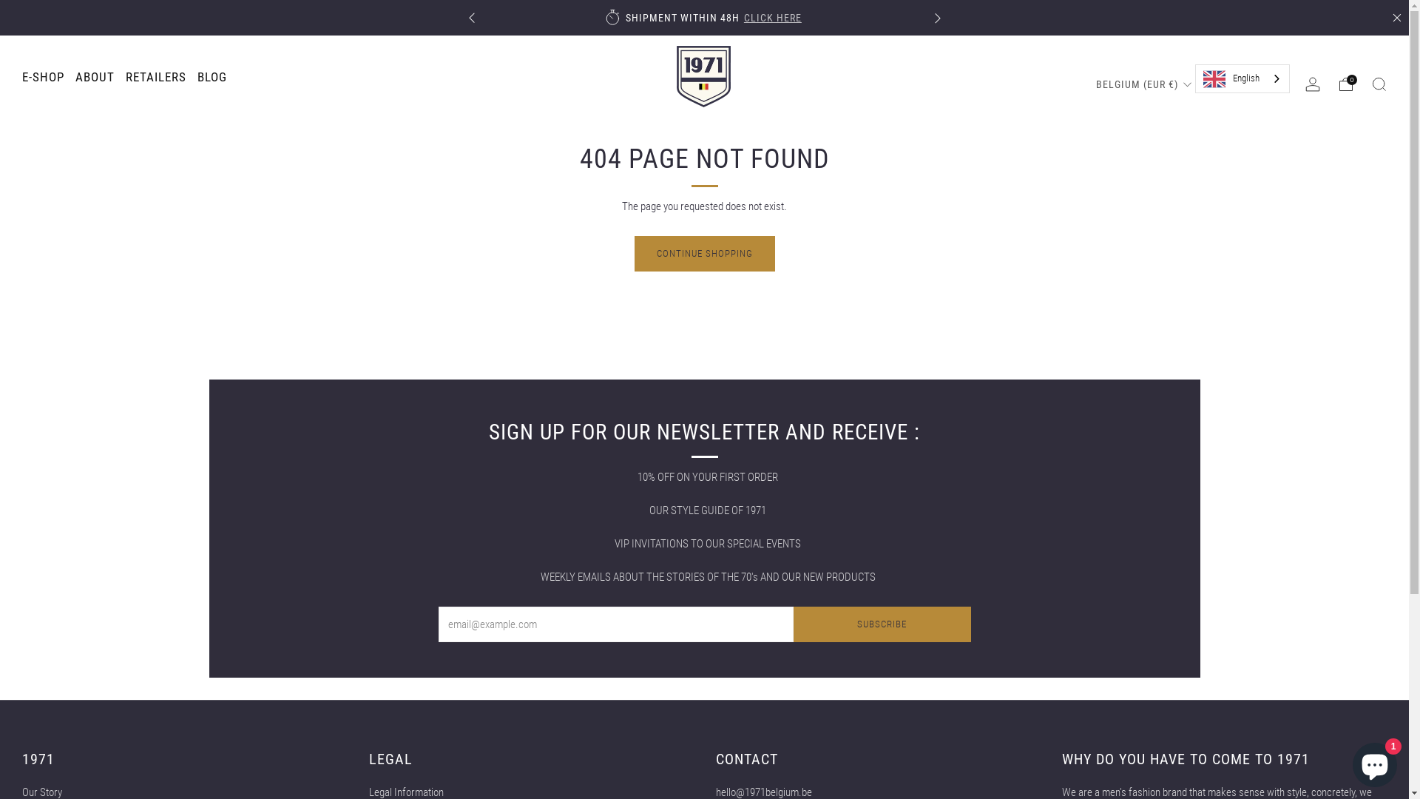 This screenshot has height=799, width=1420. I want to click on BLOG, so click(212, 77).